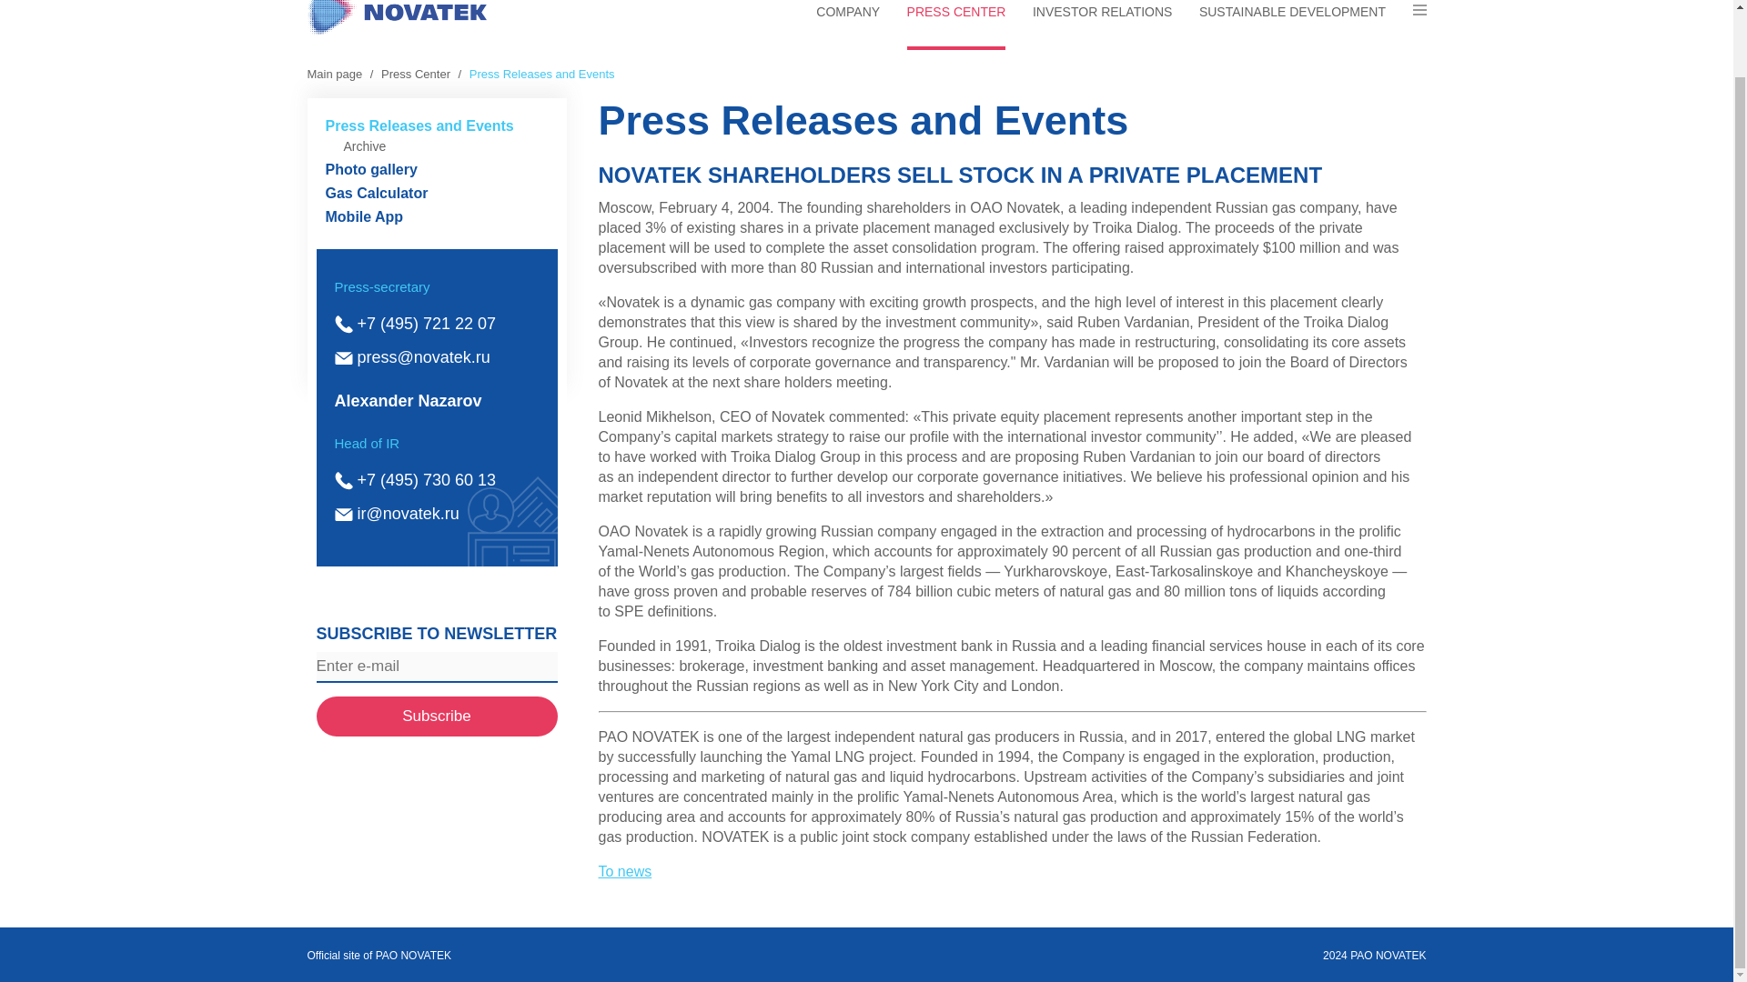 Image resolution: width=1747 pixels, height=982 pixels. Describe the element at coordinates (1292, 27) in the screenshot. I see `SUSTAINABLE DEVELOPMENT` at that location.